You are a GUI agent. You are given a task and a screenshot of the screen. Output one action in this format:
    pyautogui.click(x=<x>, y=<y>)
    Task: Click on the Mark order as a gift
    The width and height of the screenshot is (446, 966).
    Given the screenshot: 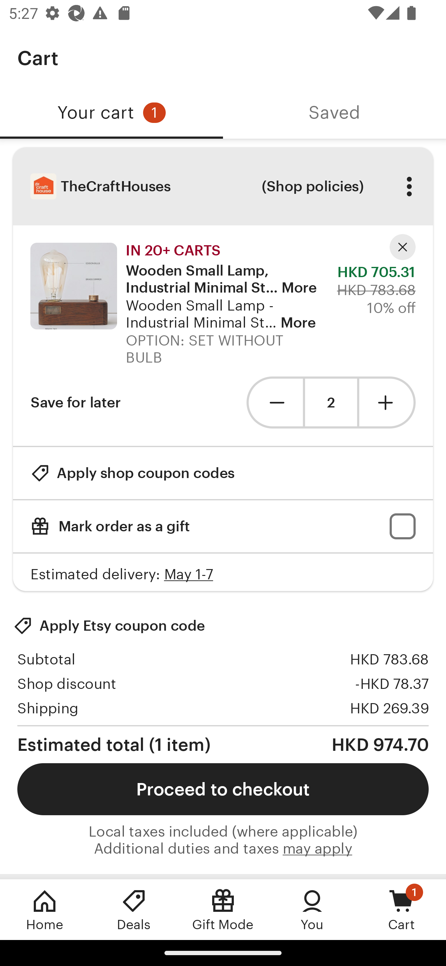 What is the action you would take?
    pyautogui.click(x=223, y=526)
    